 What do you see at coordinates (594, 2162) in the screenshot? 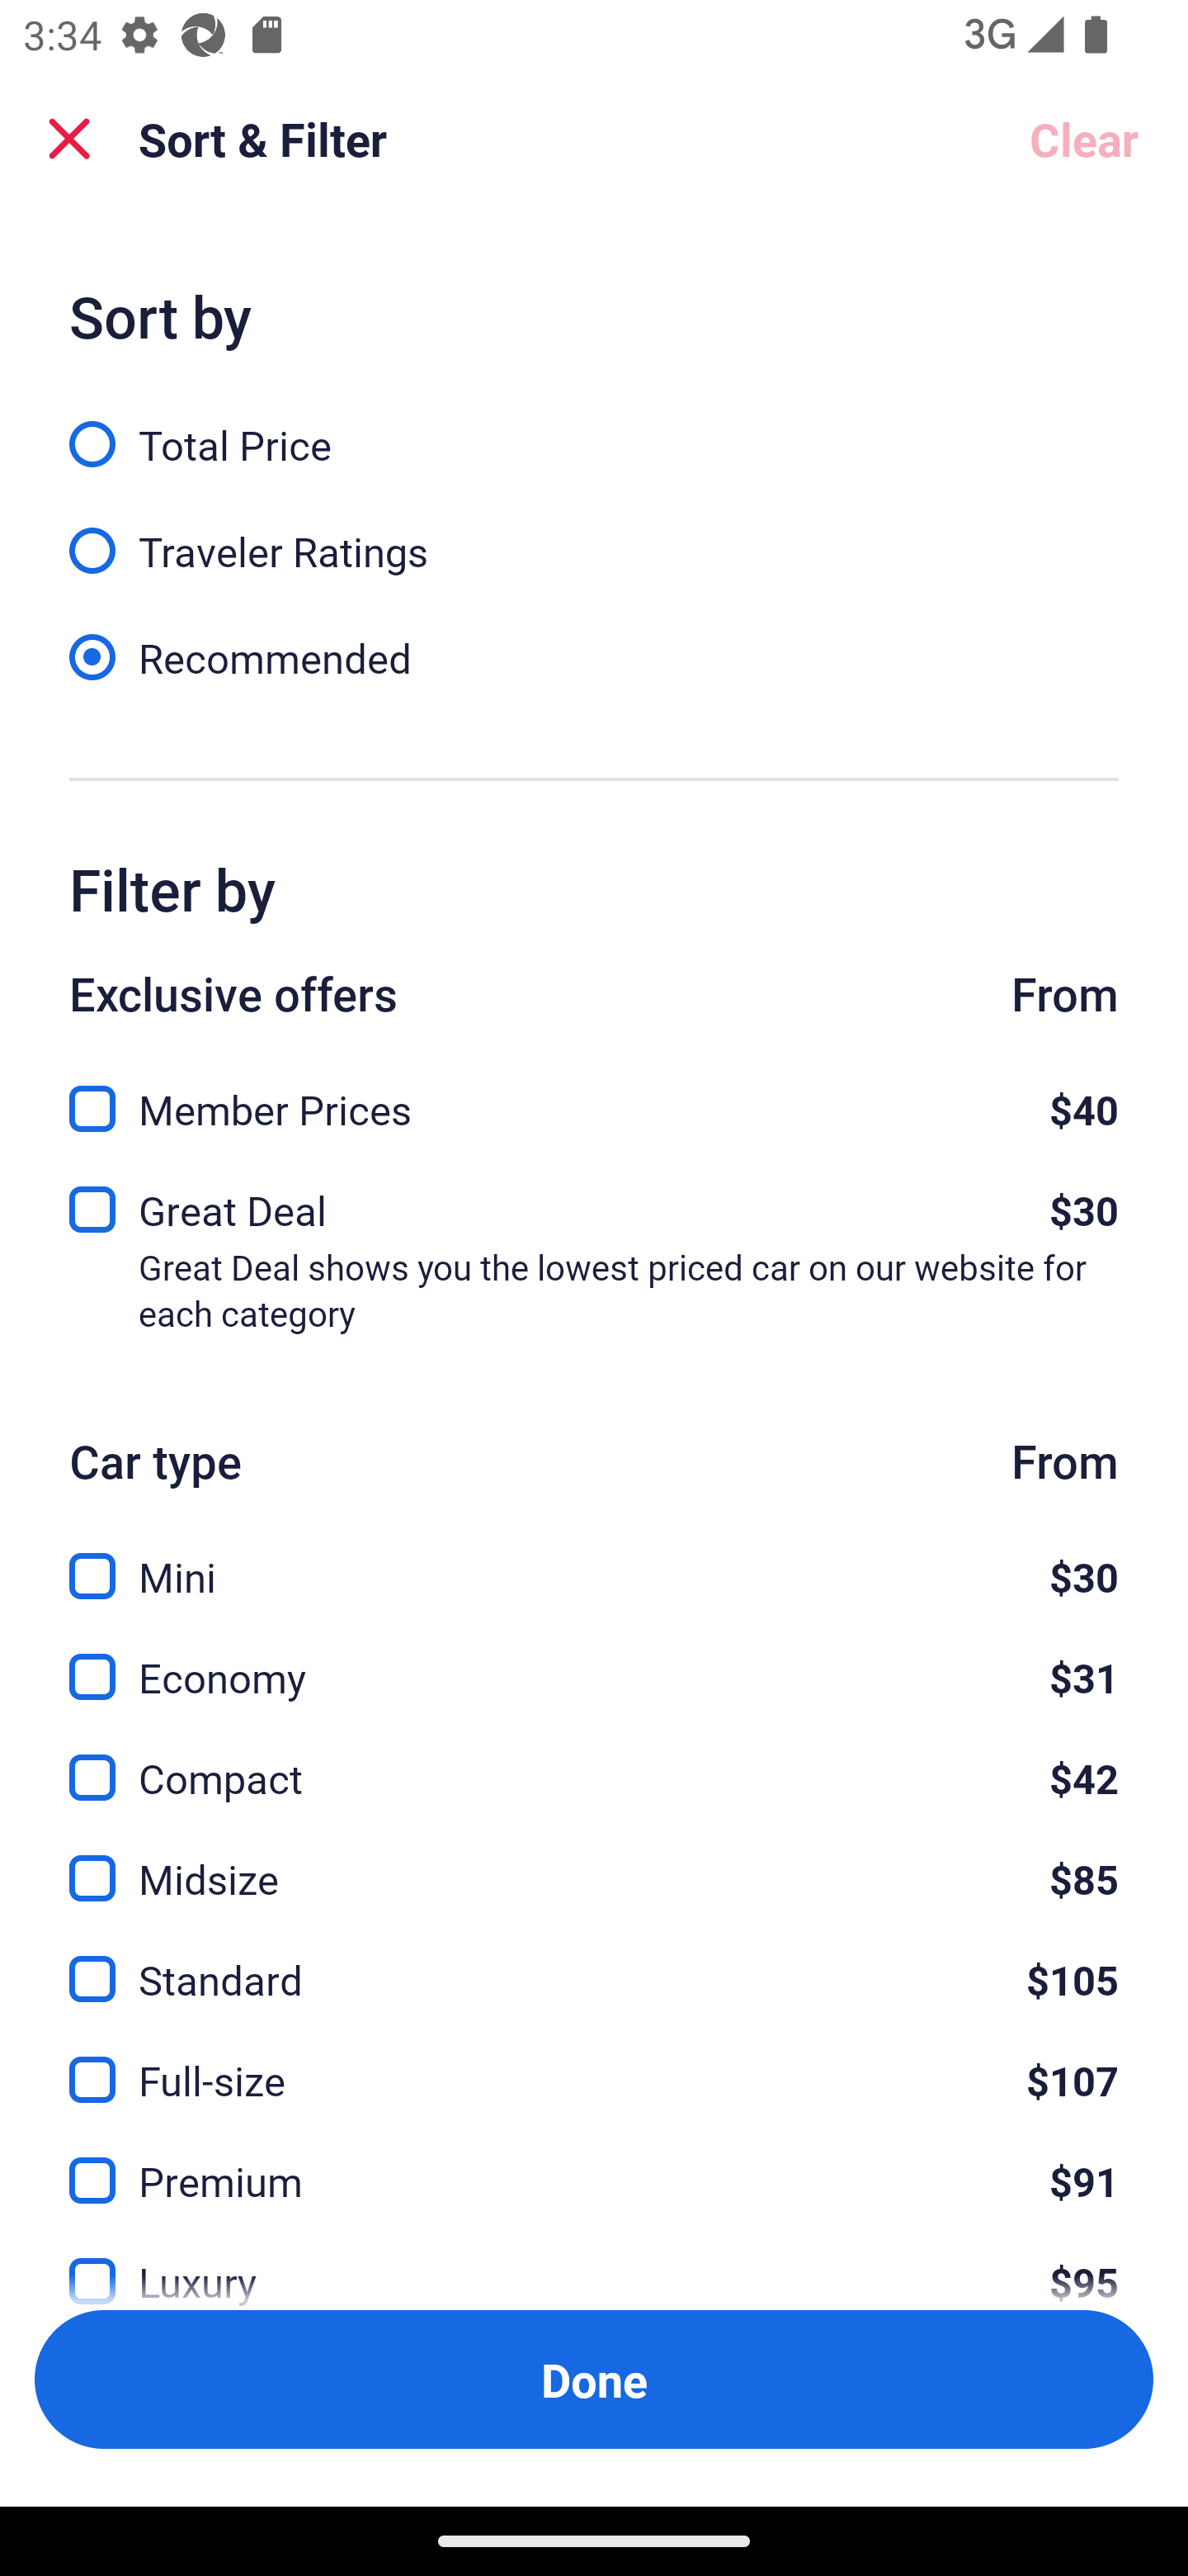
I see `Premium, $91 Premium $91` at bounding box center [594, 2162].